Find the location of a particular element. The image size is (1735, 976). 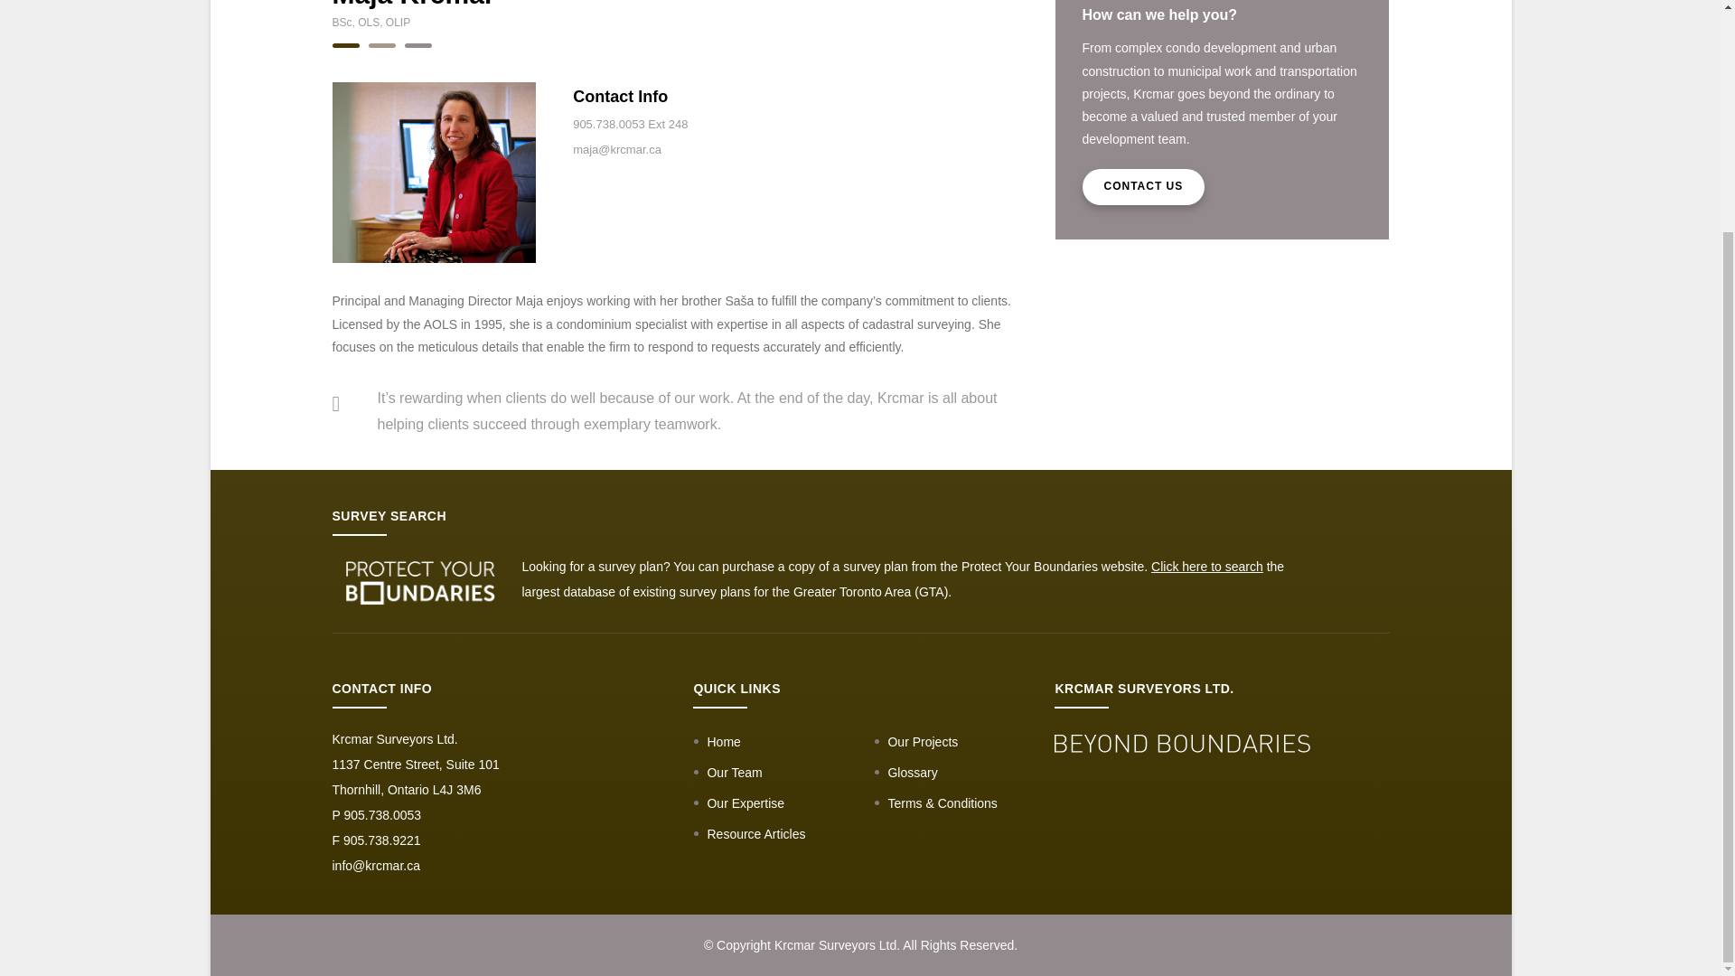

Our Team is located at coordinates (727, 772).